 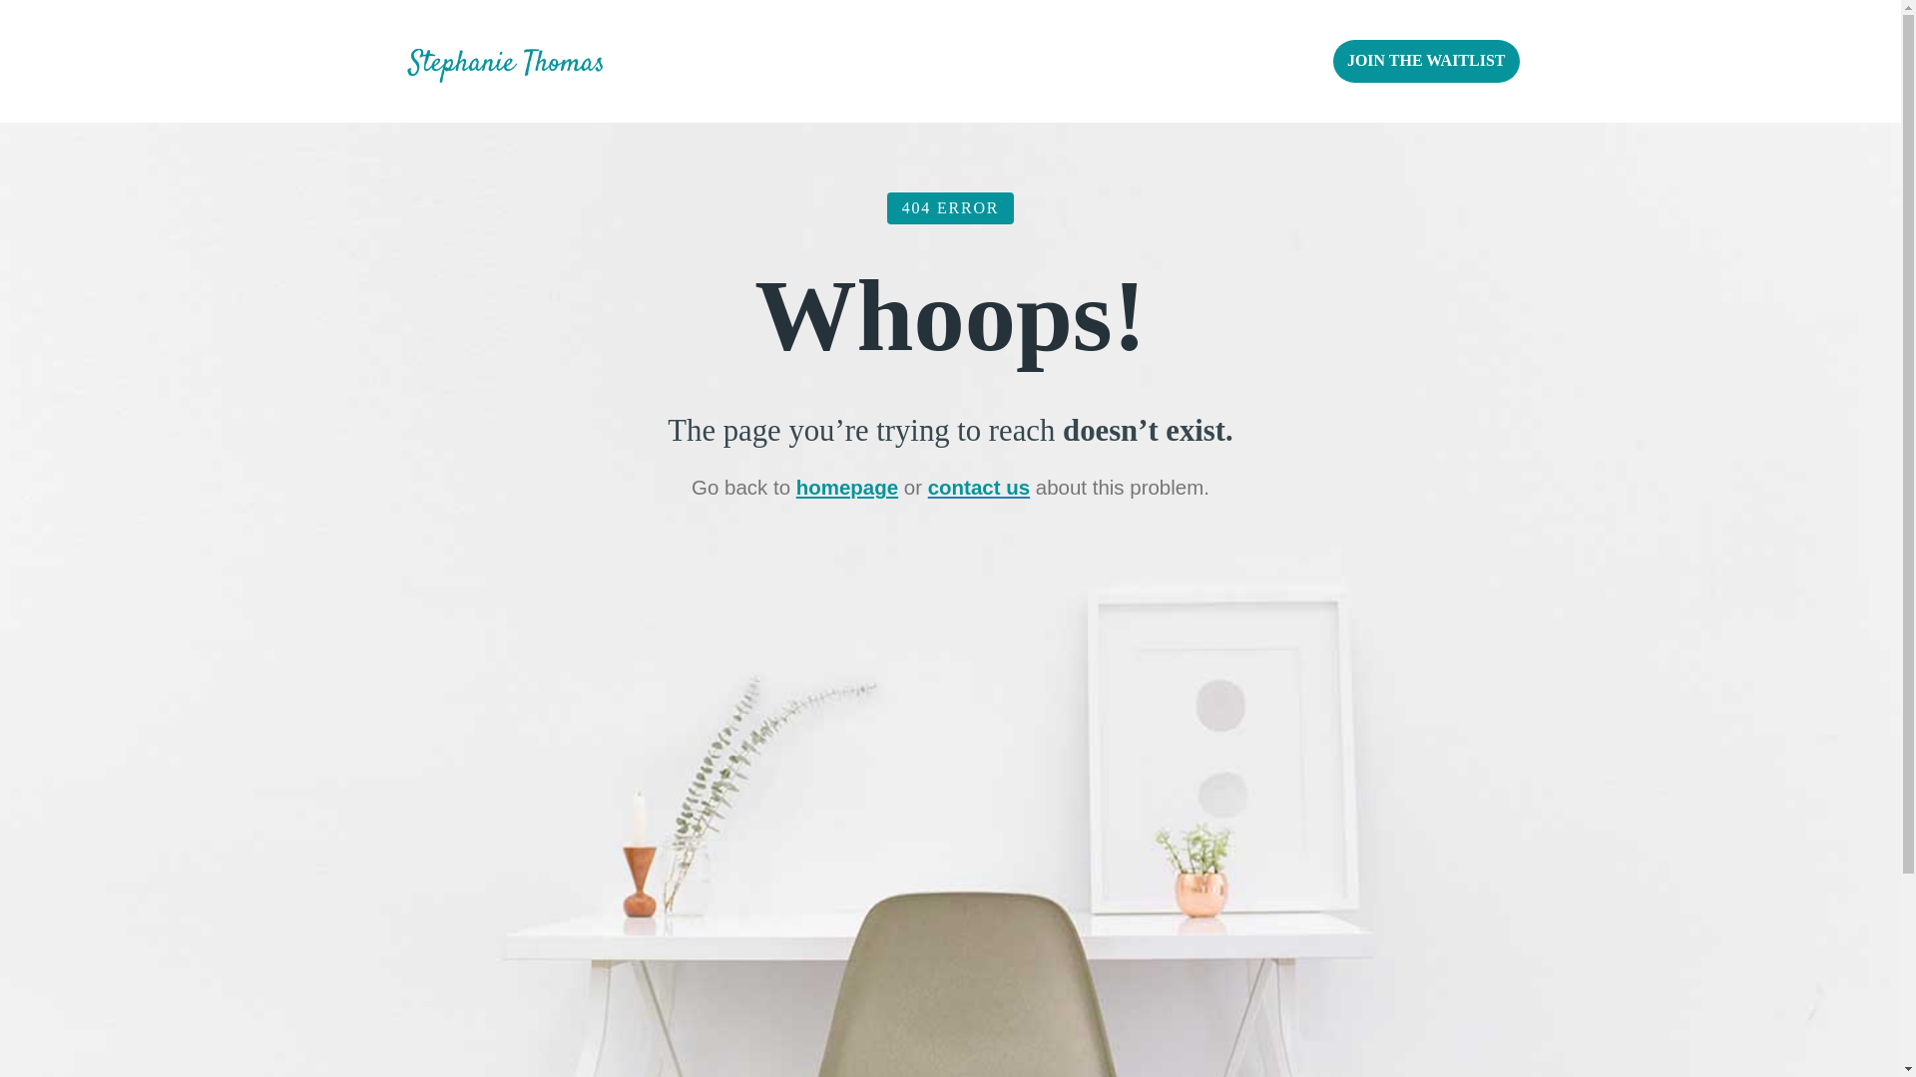 What do you see at coordinates (847, 487) in the screenshot?
I see `homepage` at bounding box center [847, 487].